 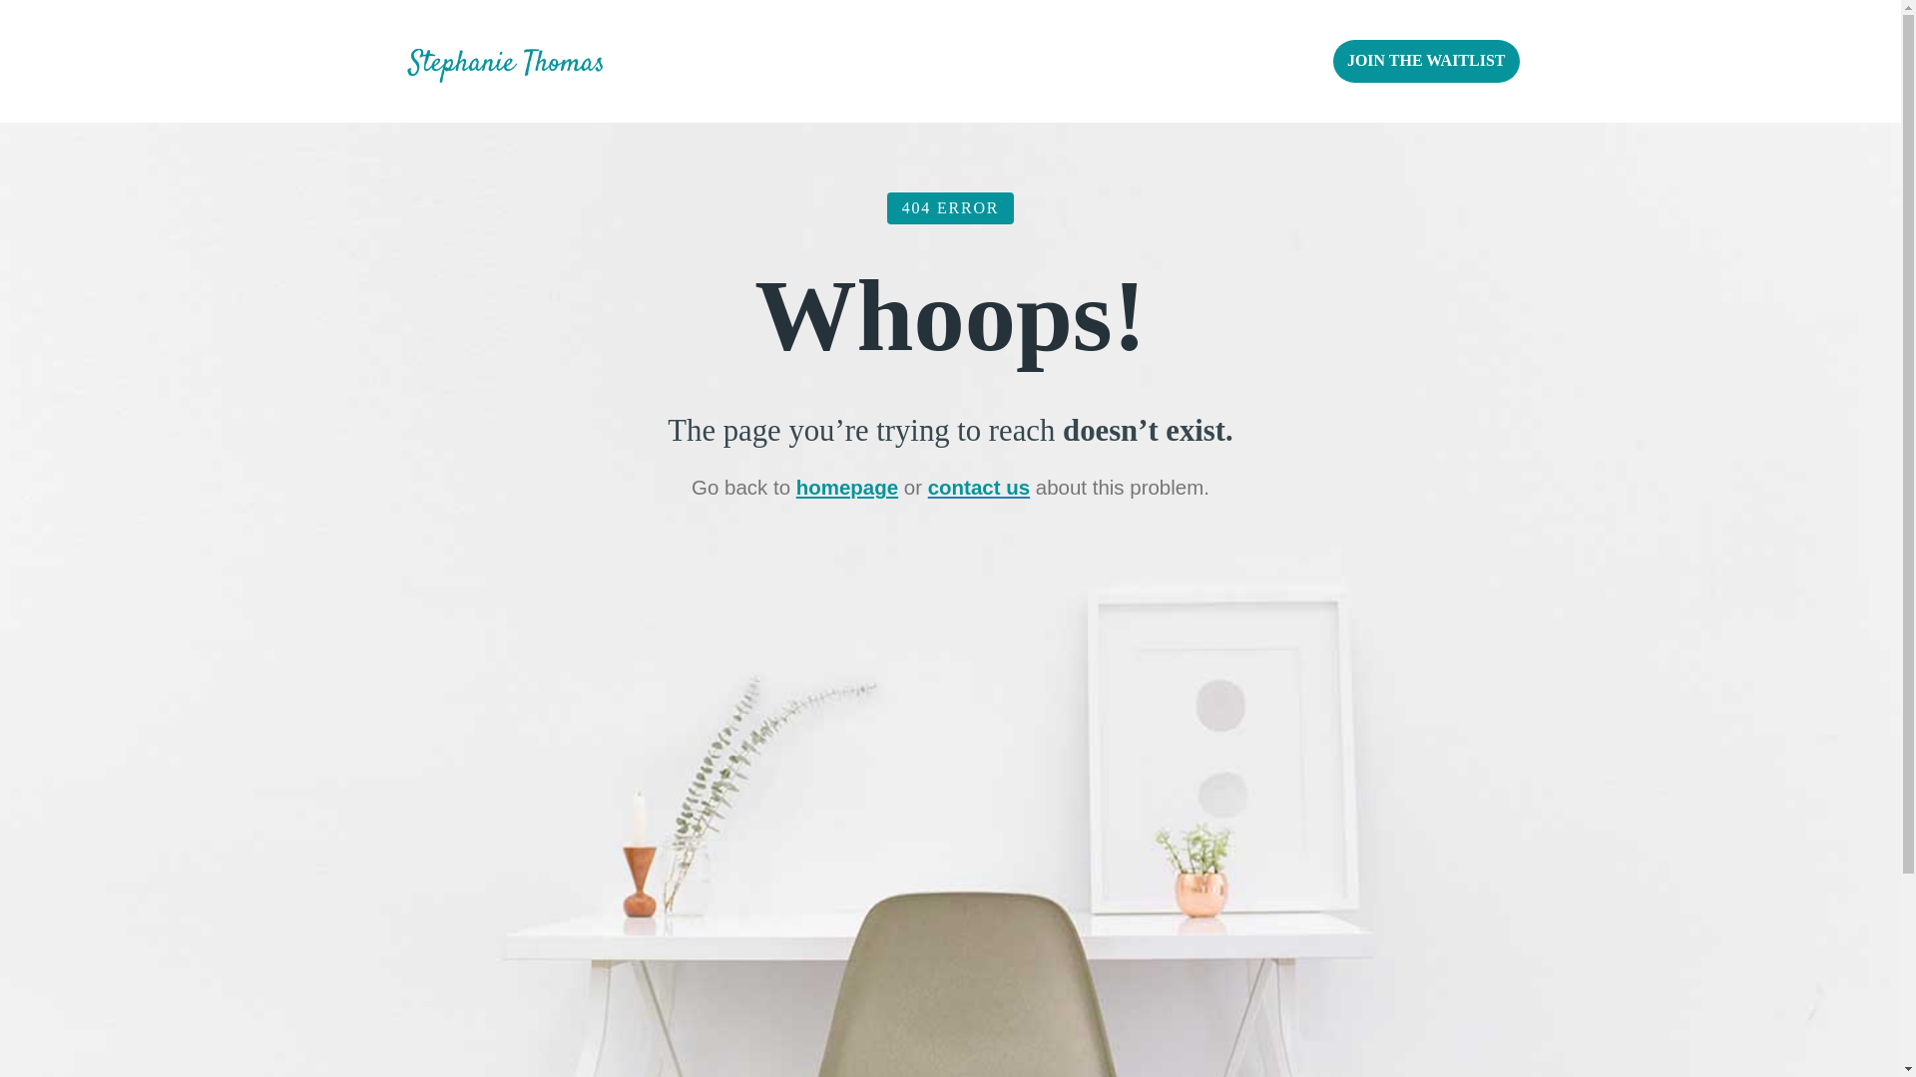 What do you see at coordinates (847, 487) in the screenshot?
I see `homepage` at bounding box center [847, 487].